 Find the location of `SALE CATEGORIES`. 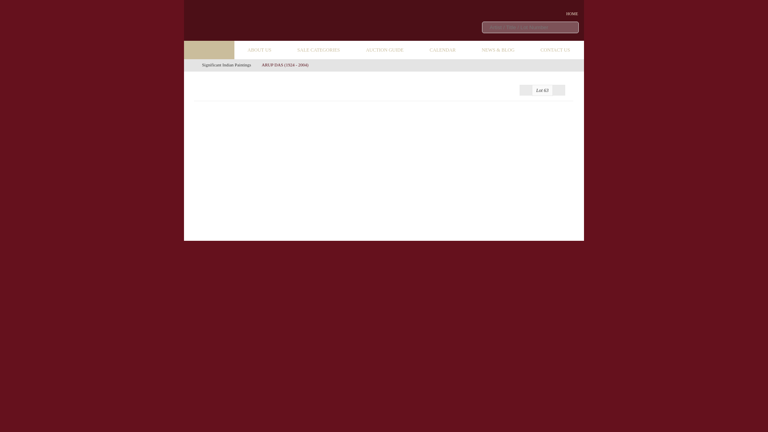

SALE CATEGORIES is located at coordinates (318, 50).